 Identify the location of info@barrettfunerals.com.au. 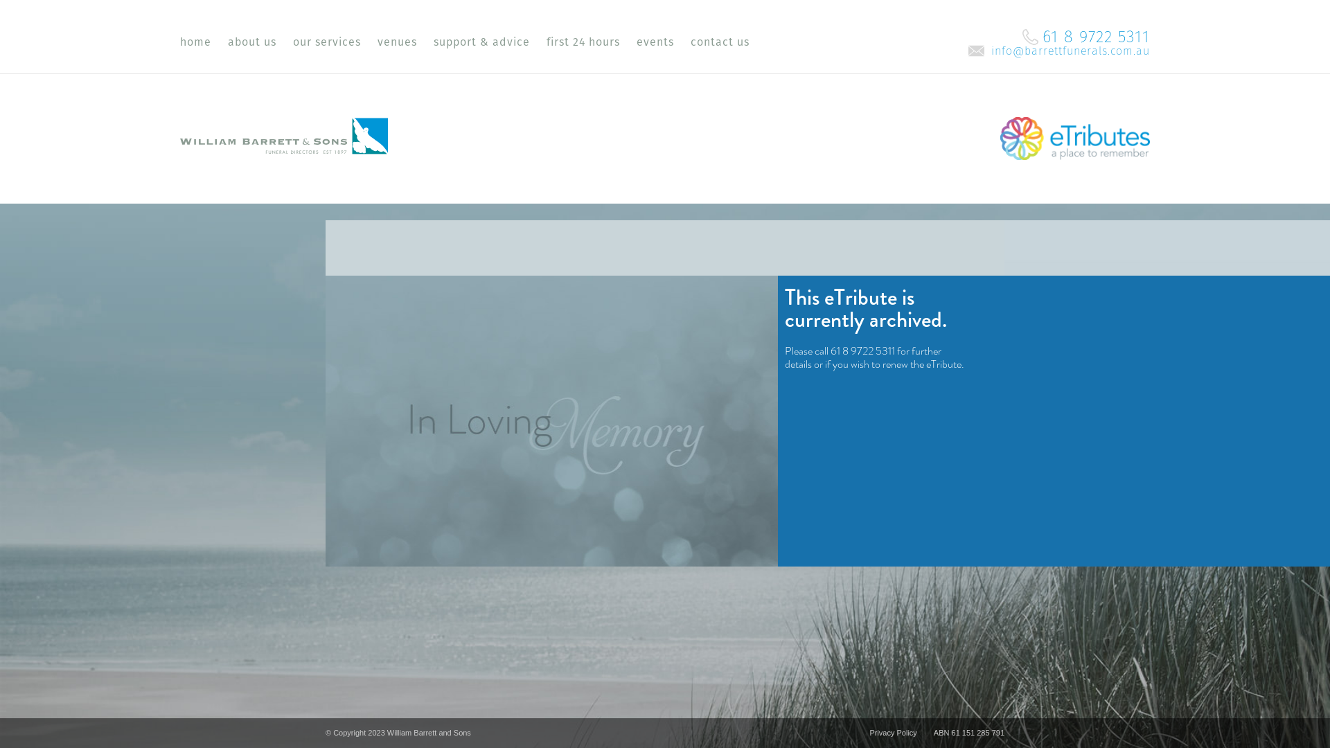
(1059, 51).